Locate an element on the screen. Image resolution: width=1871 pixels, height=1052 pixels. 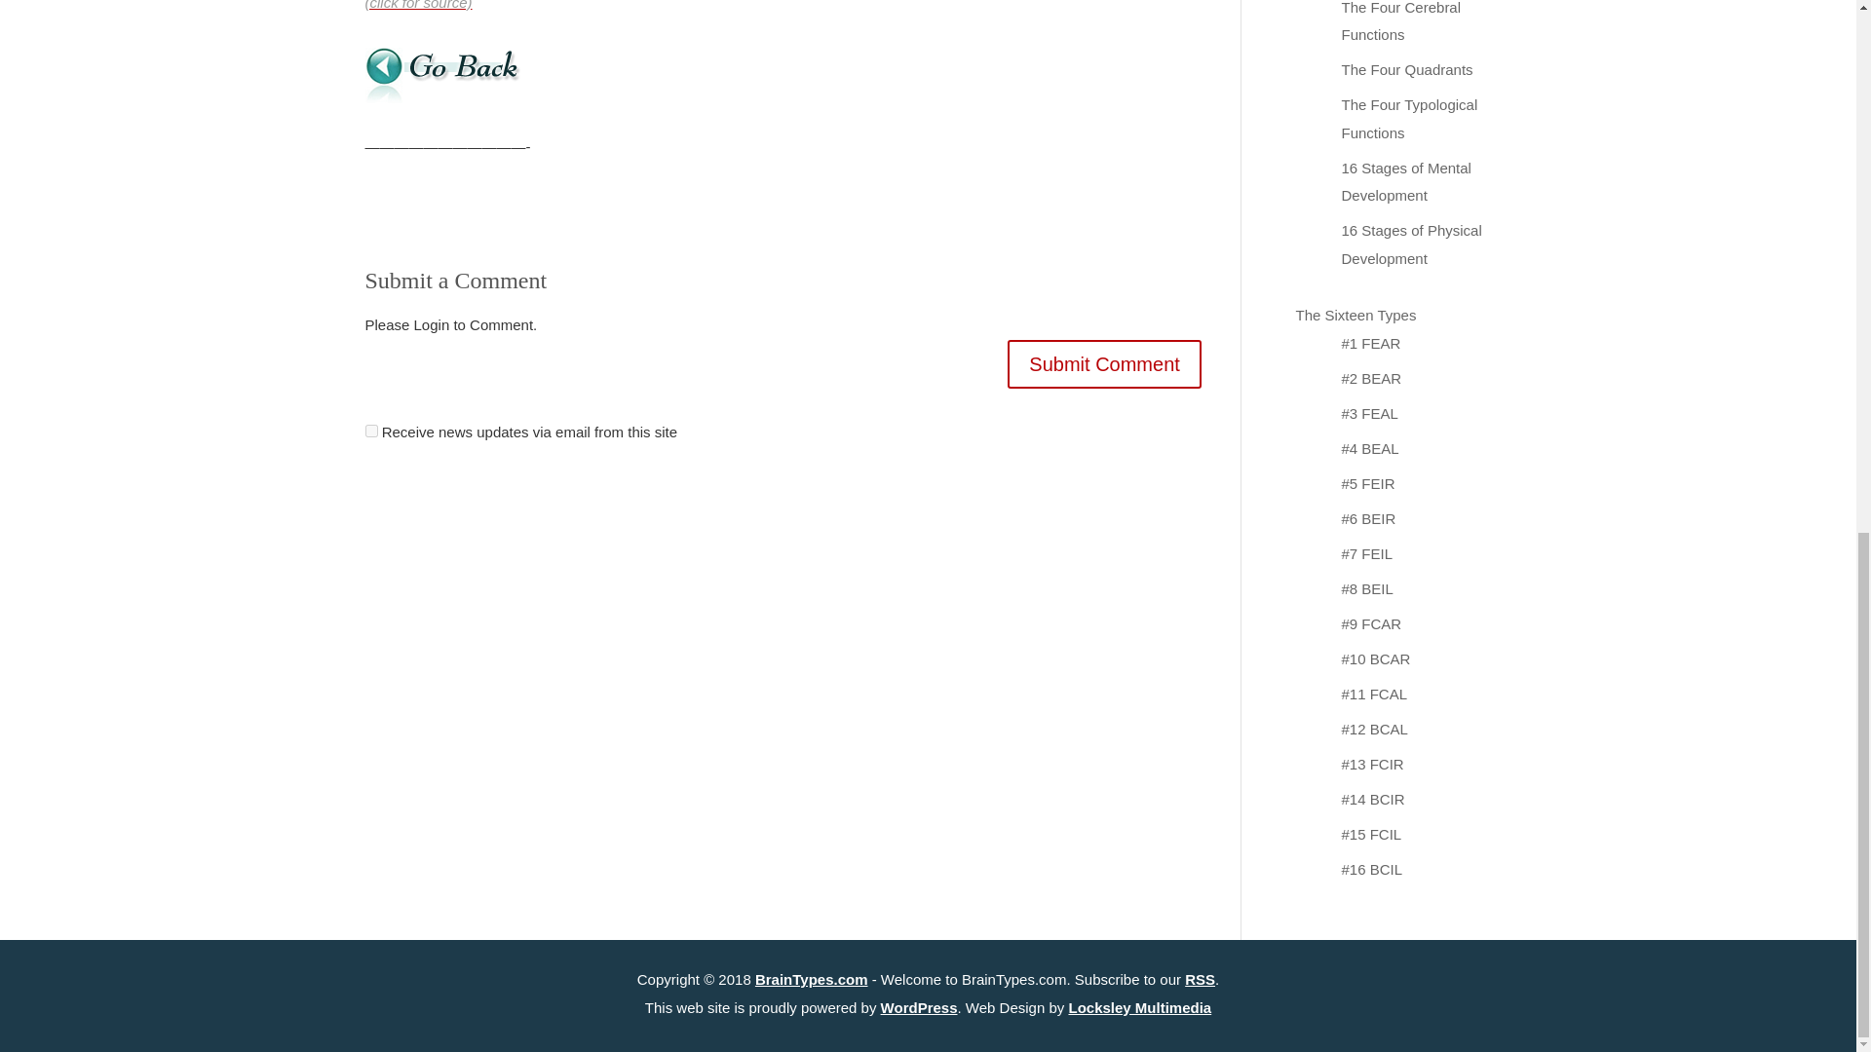
The Four Typological Functions is located at coordinates (1409, 119).